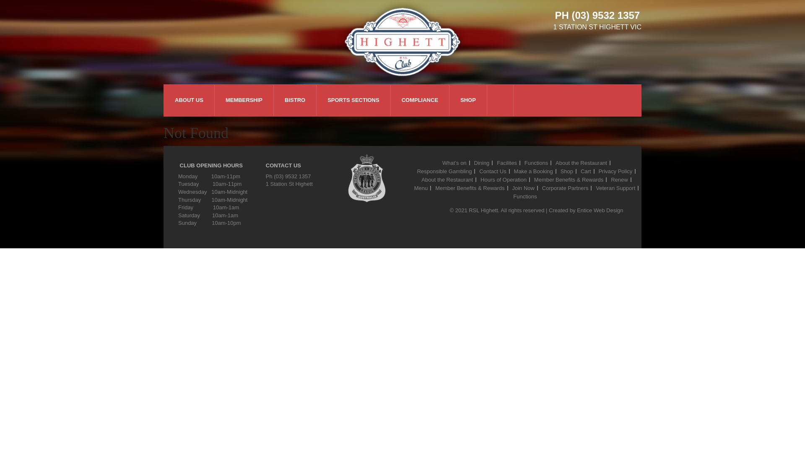 This screenshot has height=453, width=805. I want to click on (03) 9532 1357, so click(605, 15).